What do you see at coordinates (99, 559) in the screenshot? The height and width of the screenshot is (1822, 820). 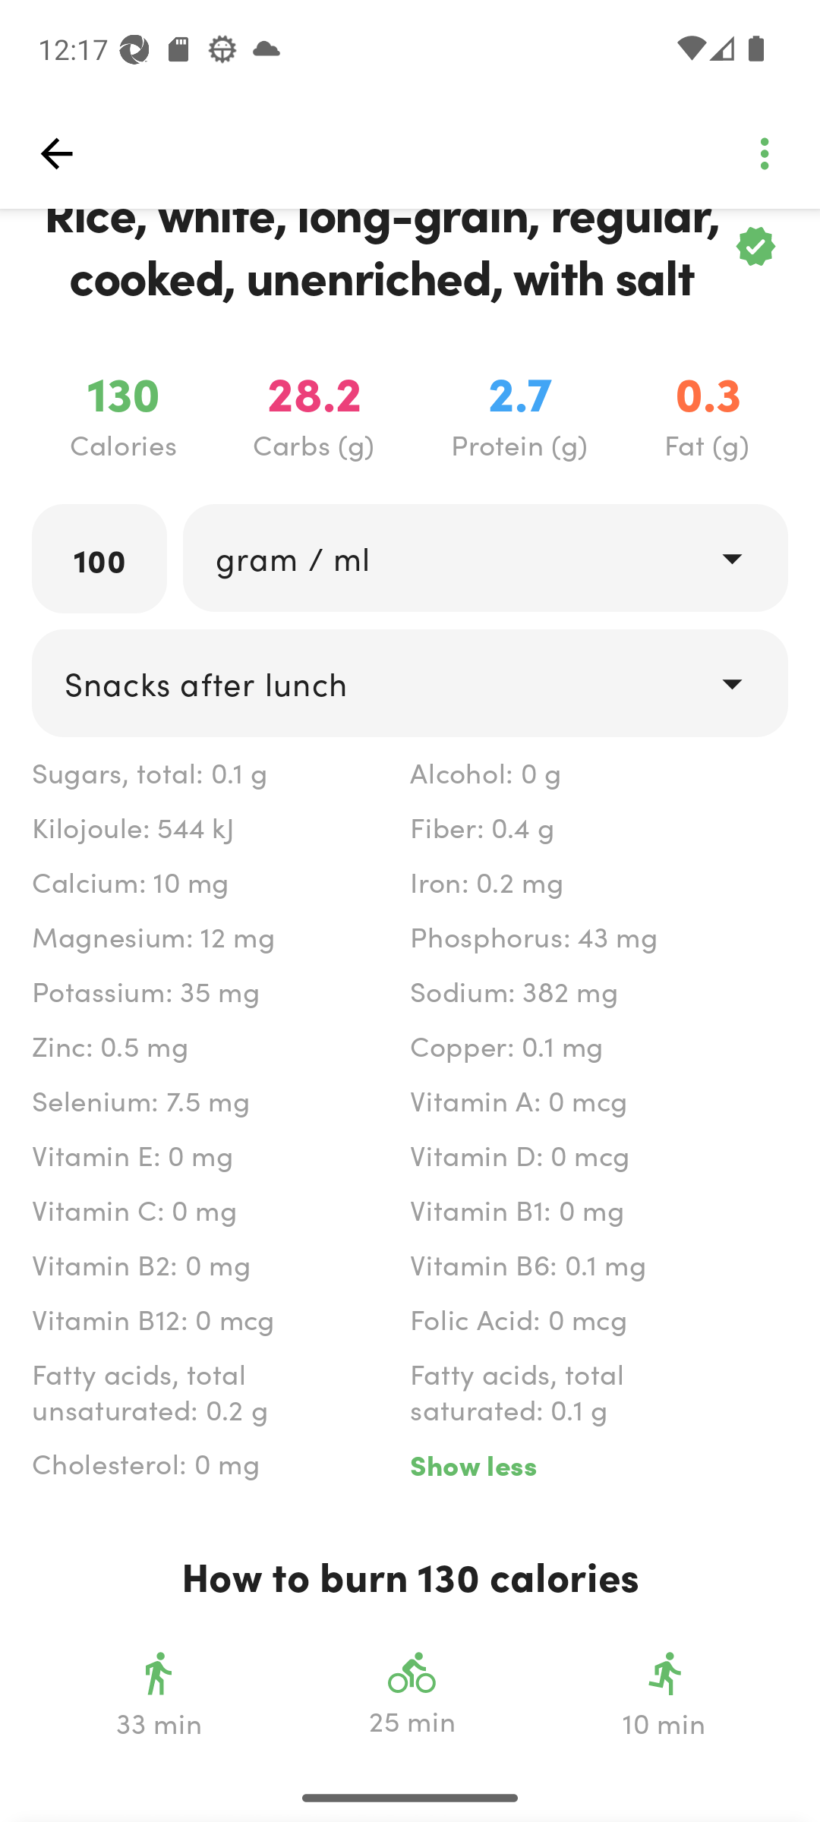 I see `100 labeled_edit_text` at bounding box center [99, 559].